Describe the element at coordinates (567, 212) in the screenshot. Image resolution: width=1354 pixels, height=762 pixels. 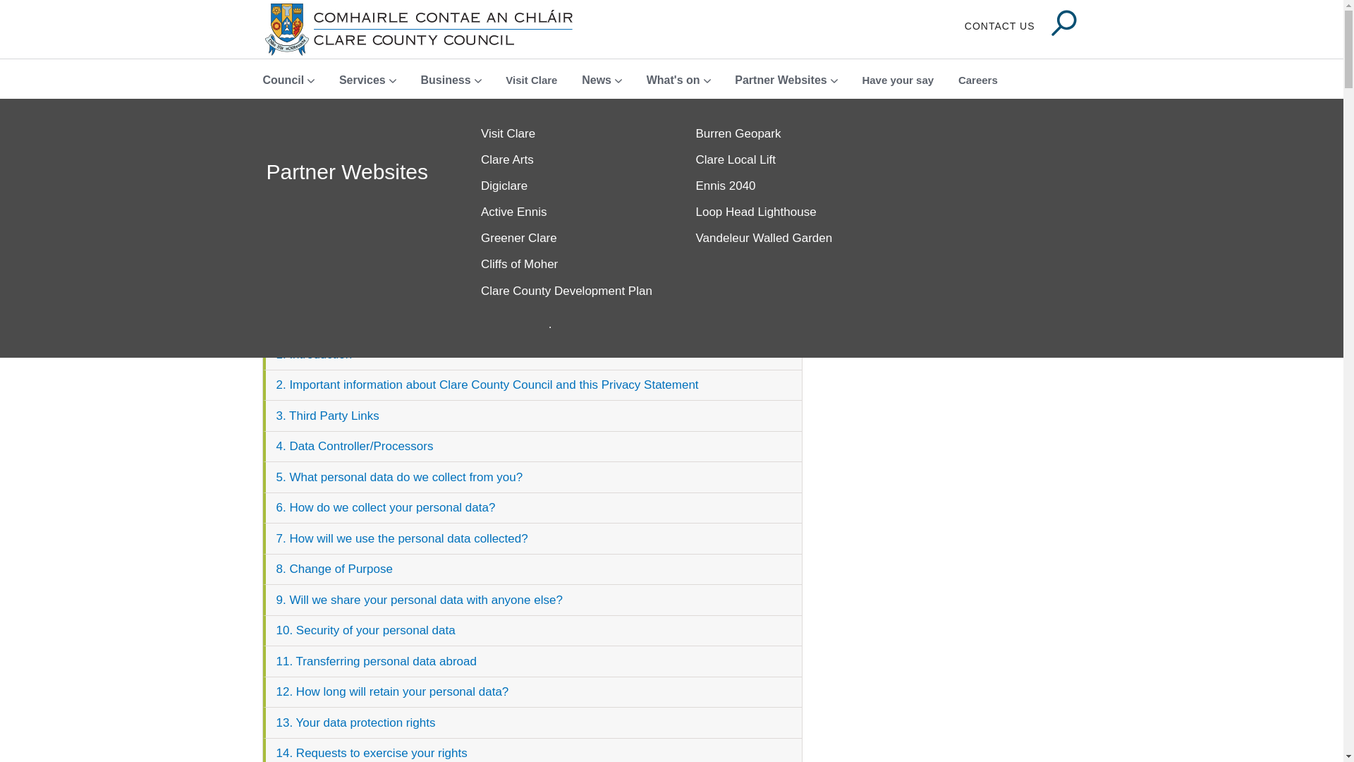
I see `Careers in the Council` at that location.